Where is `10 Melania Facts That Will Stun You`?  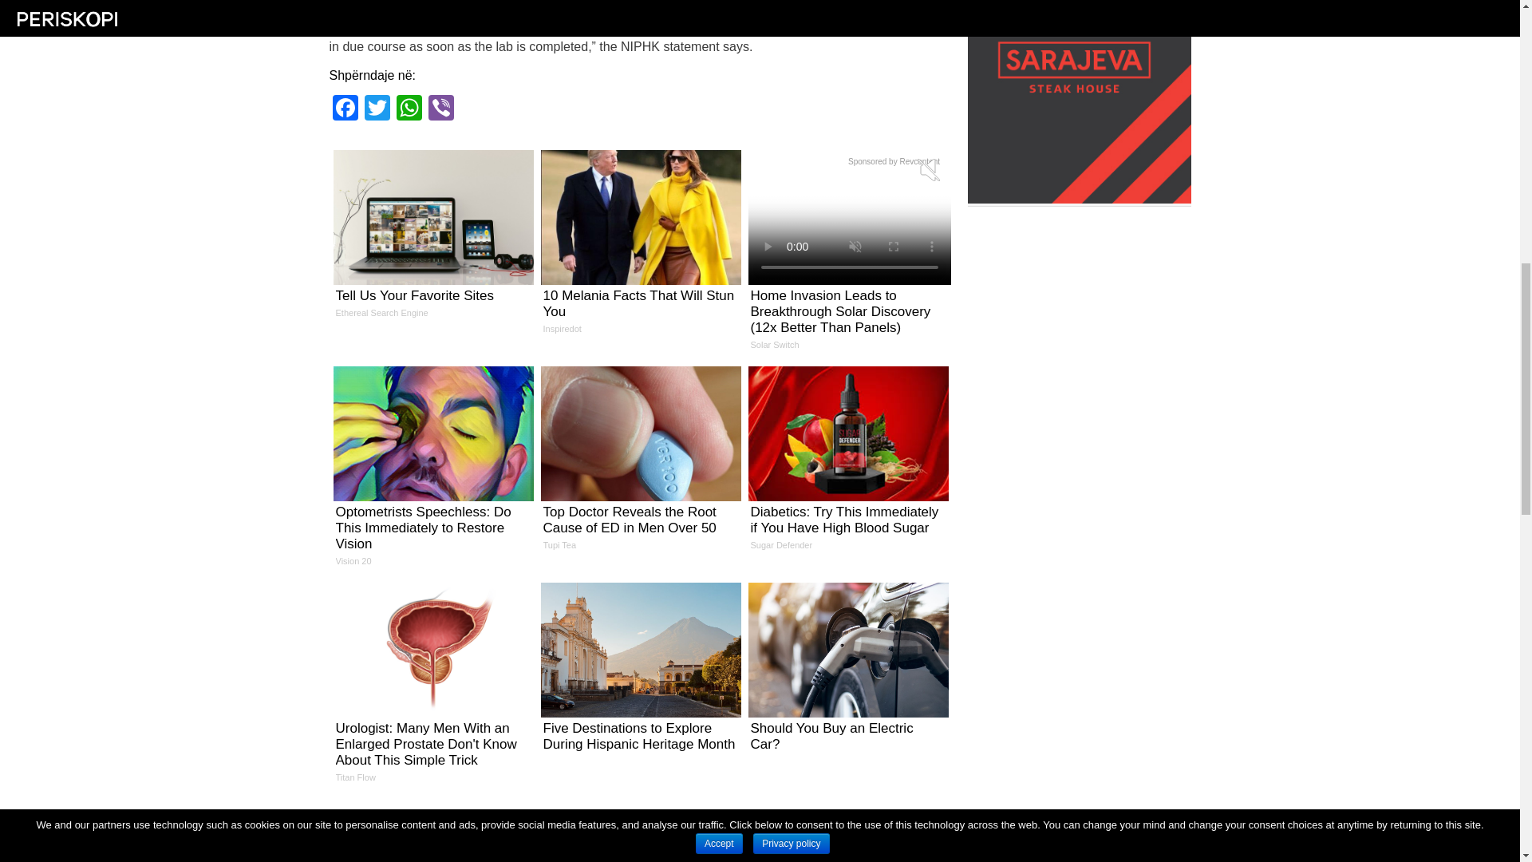
10 Melania Facts That Will Stun You is located at coordinates (640, 247).